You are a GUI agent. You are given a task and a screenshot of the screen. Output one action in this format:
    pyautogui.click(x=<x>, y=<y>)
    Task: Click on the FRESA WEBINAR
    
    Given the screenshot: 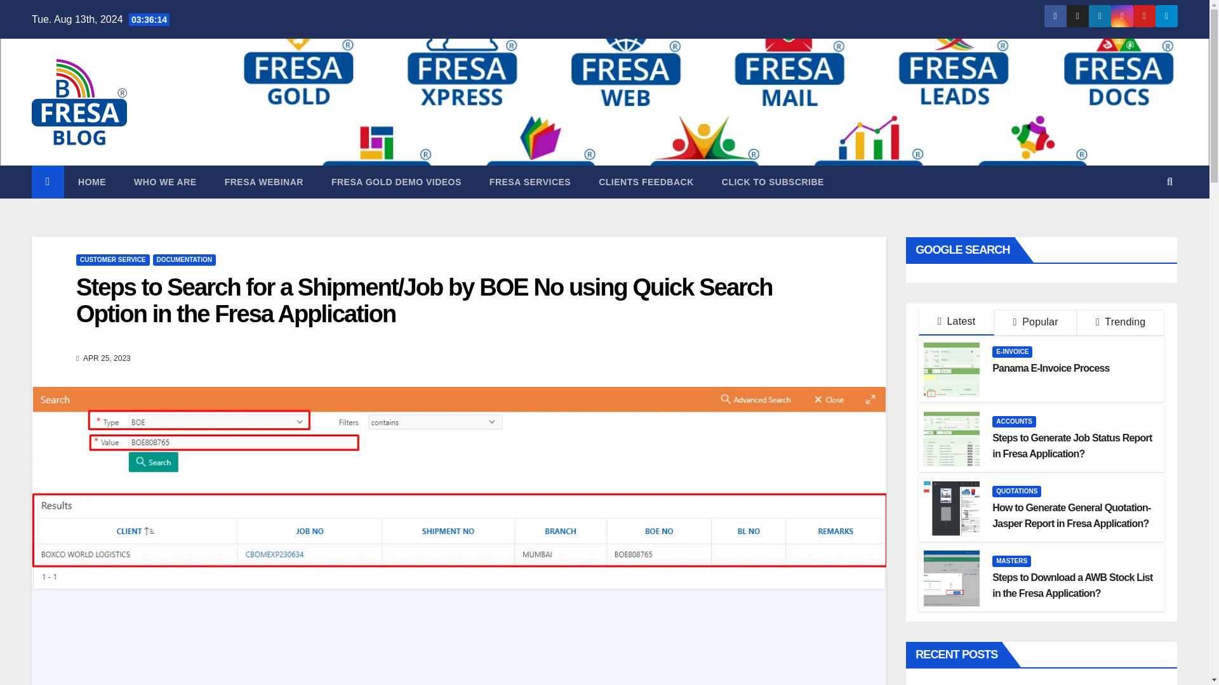 What is the action you would take?
    pyautogui.click(x=264, y=182)
    